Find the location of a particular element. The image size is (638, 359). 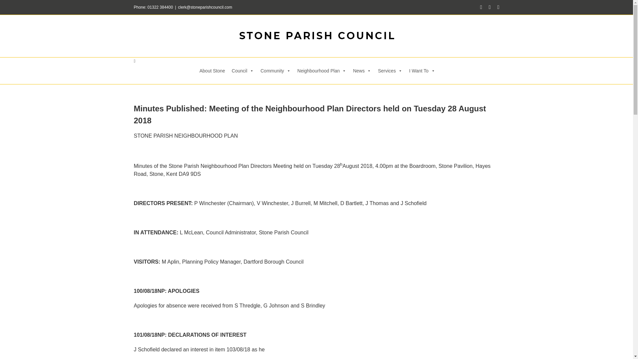

A drop-down list of links to is located at coordinates (275, 70).